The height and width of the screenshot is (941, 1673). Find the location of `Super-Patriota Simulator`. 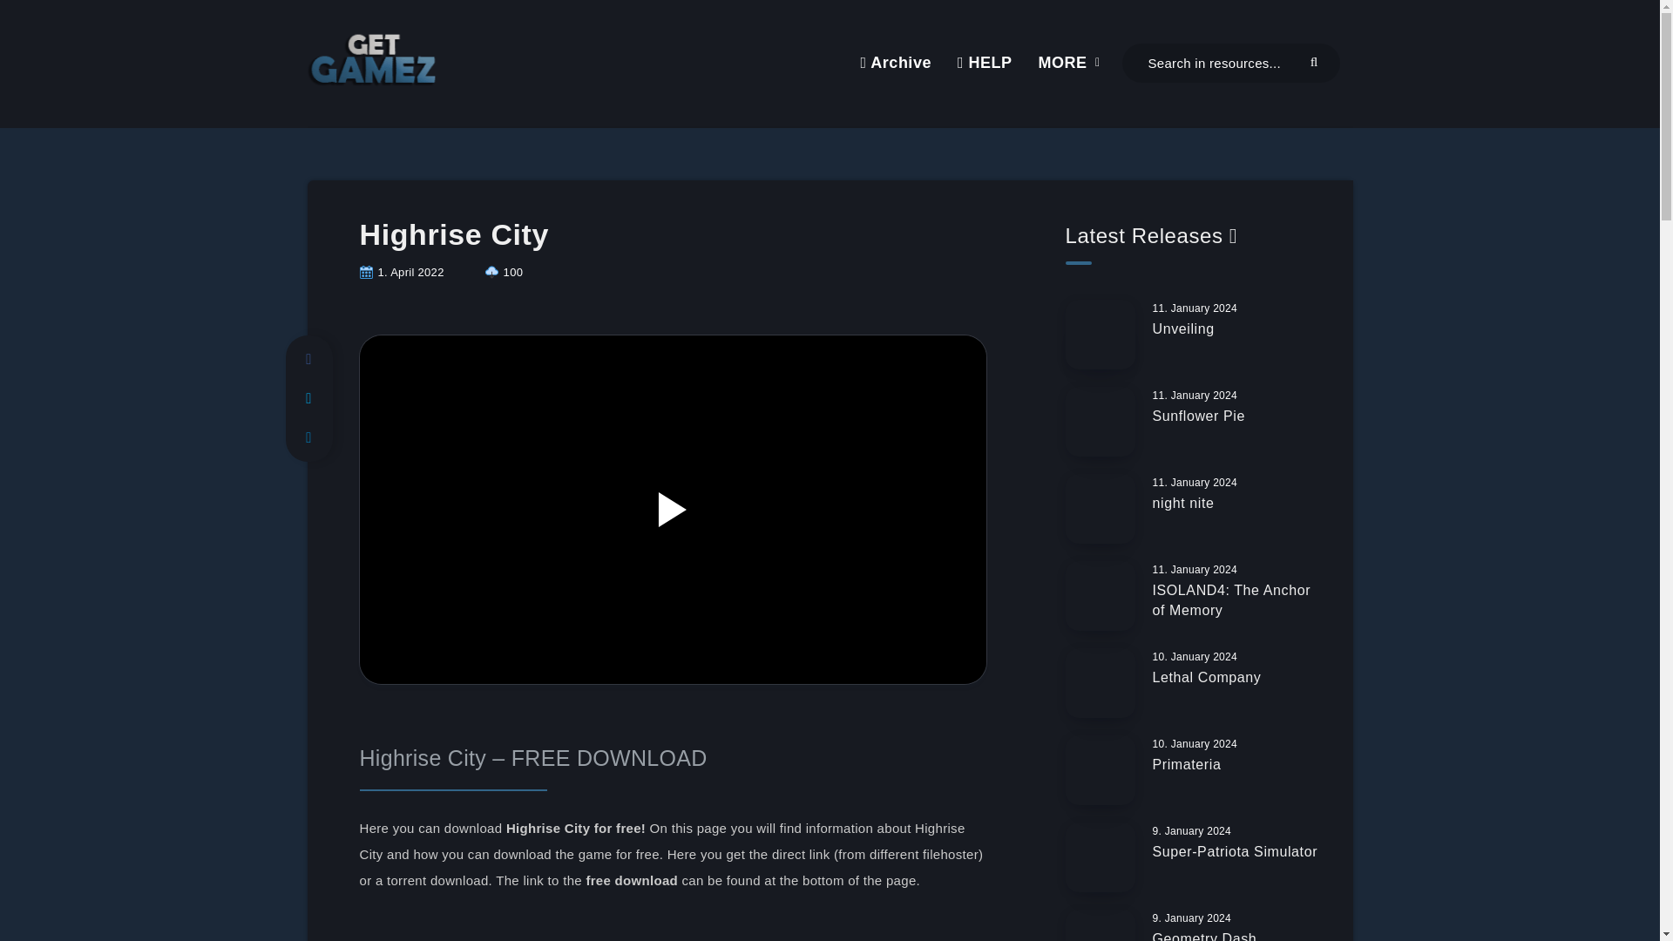

Super-Patriota Simulator is located at coordinates (1235, 854).